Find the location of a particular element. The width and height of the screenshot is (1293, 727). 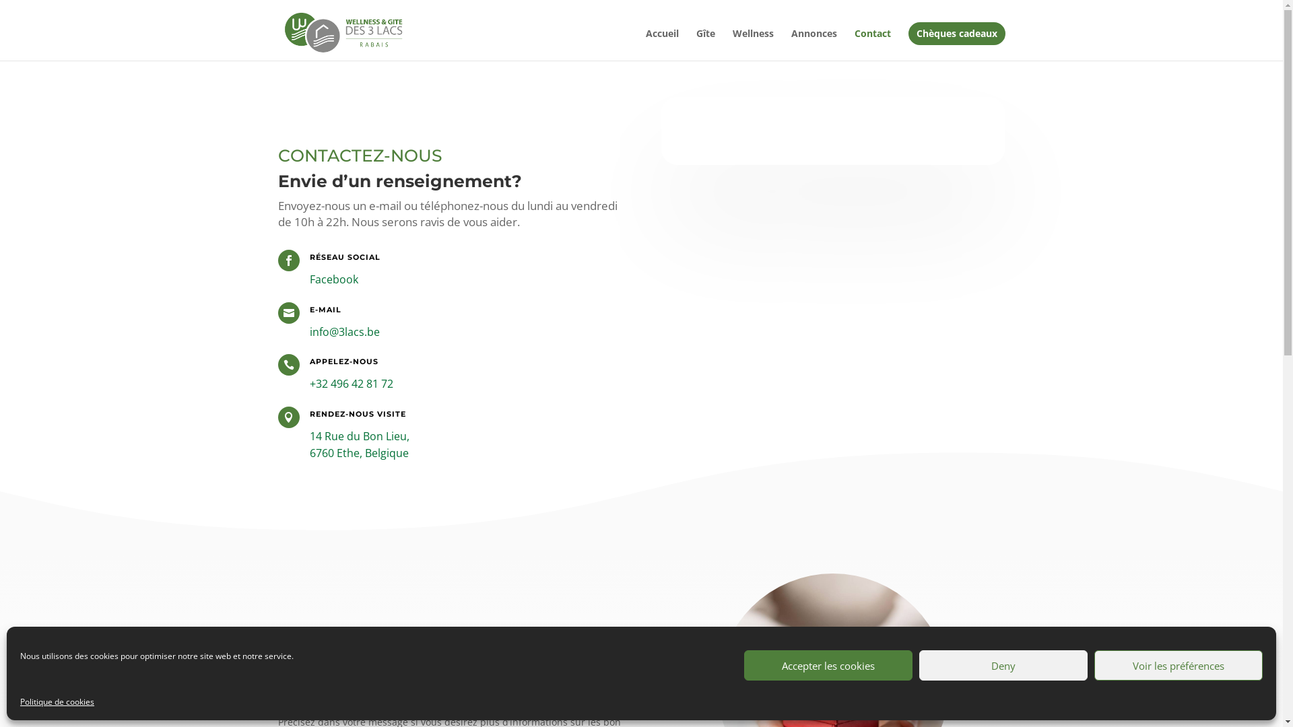

14 Rue du Bon Lieu,
6760 Ethe, Belgique is located at coordinates (360, 445).